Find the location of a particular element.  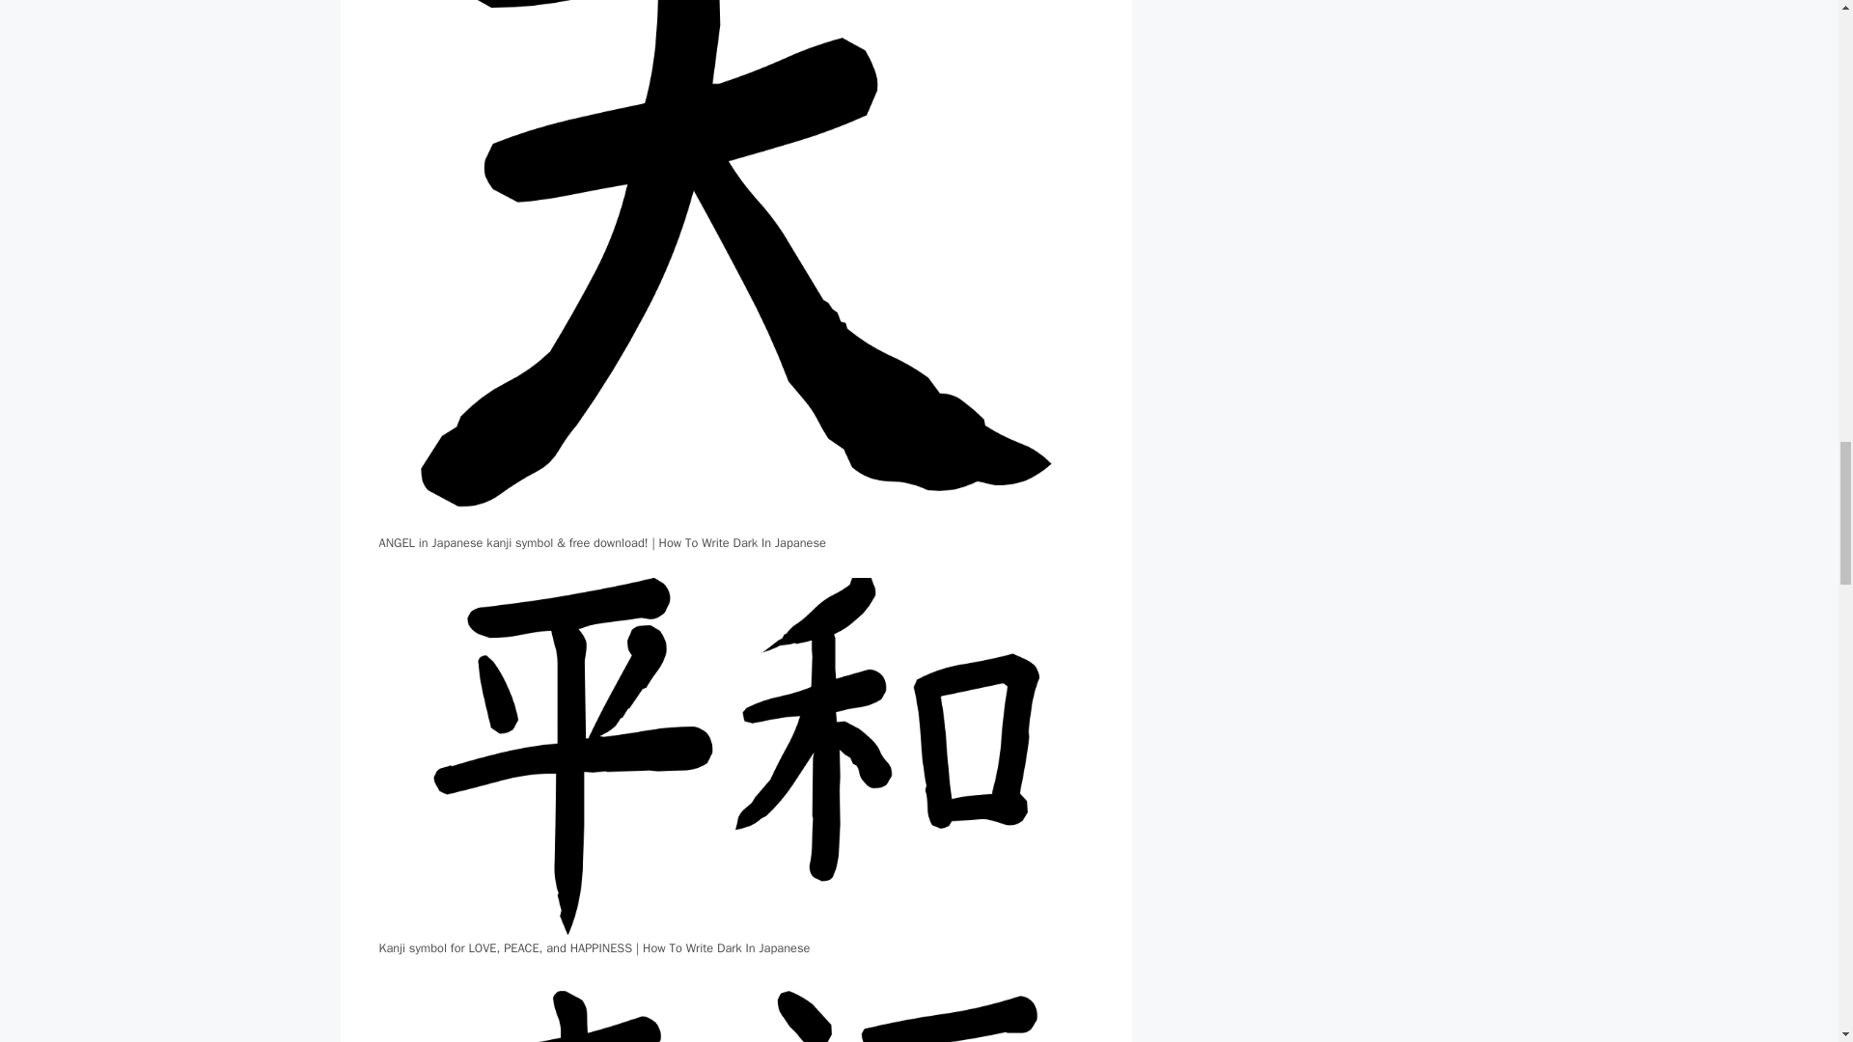

Kanji symbol for LOVE, PEACE, and HAPPINESS is located at coordinates (735, 1012).